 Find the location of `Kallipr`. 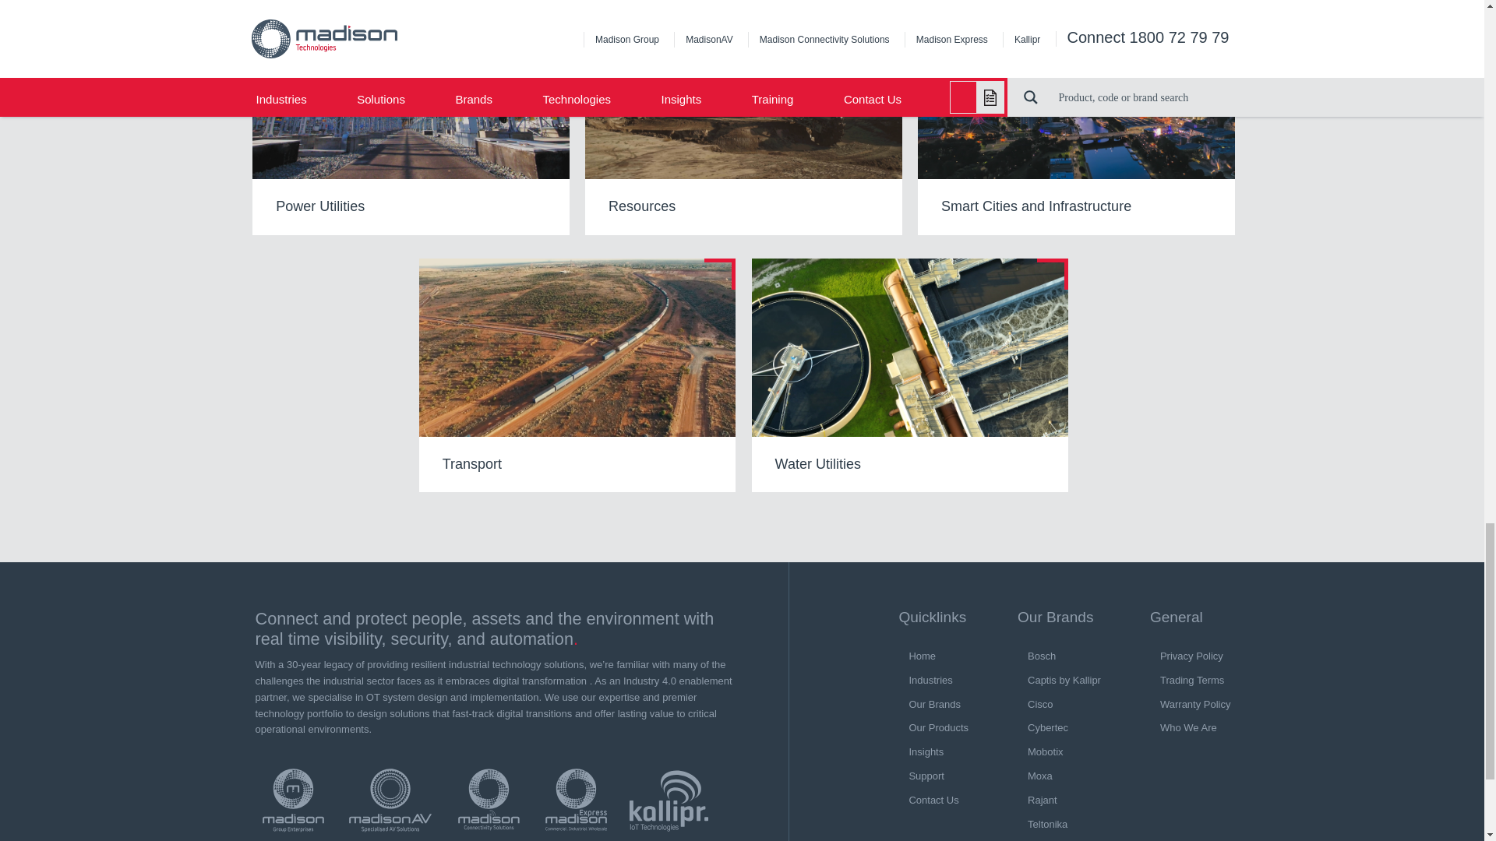

Kallipr is located at coordinates (669, 801).